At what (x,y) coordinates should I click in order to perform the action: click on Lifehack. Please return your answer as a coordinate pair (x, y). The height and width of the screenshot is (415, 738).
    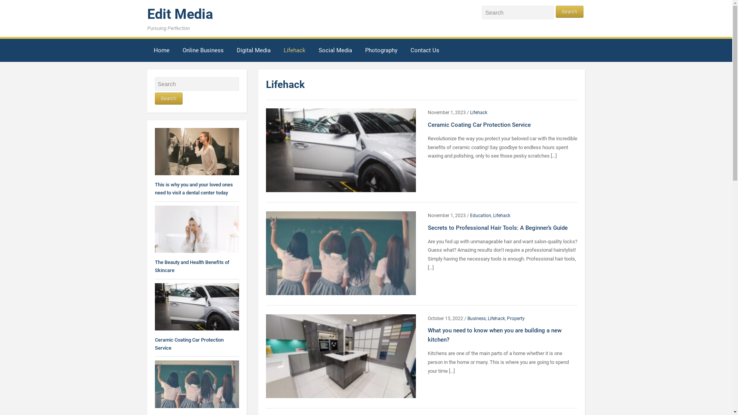
    Looking at the image, I should click on (502, 216).